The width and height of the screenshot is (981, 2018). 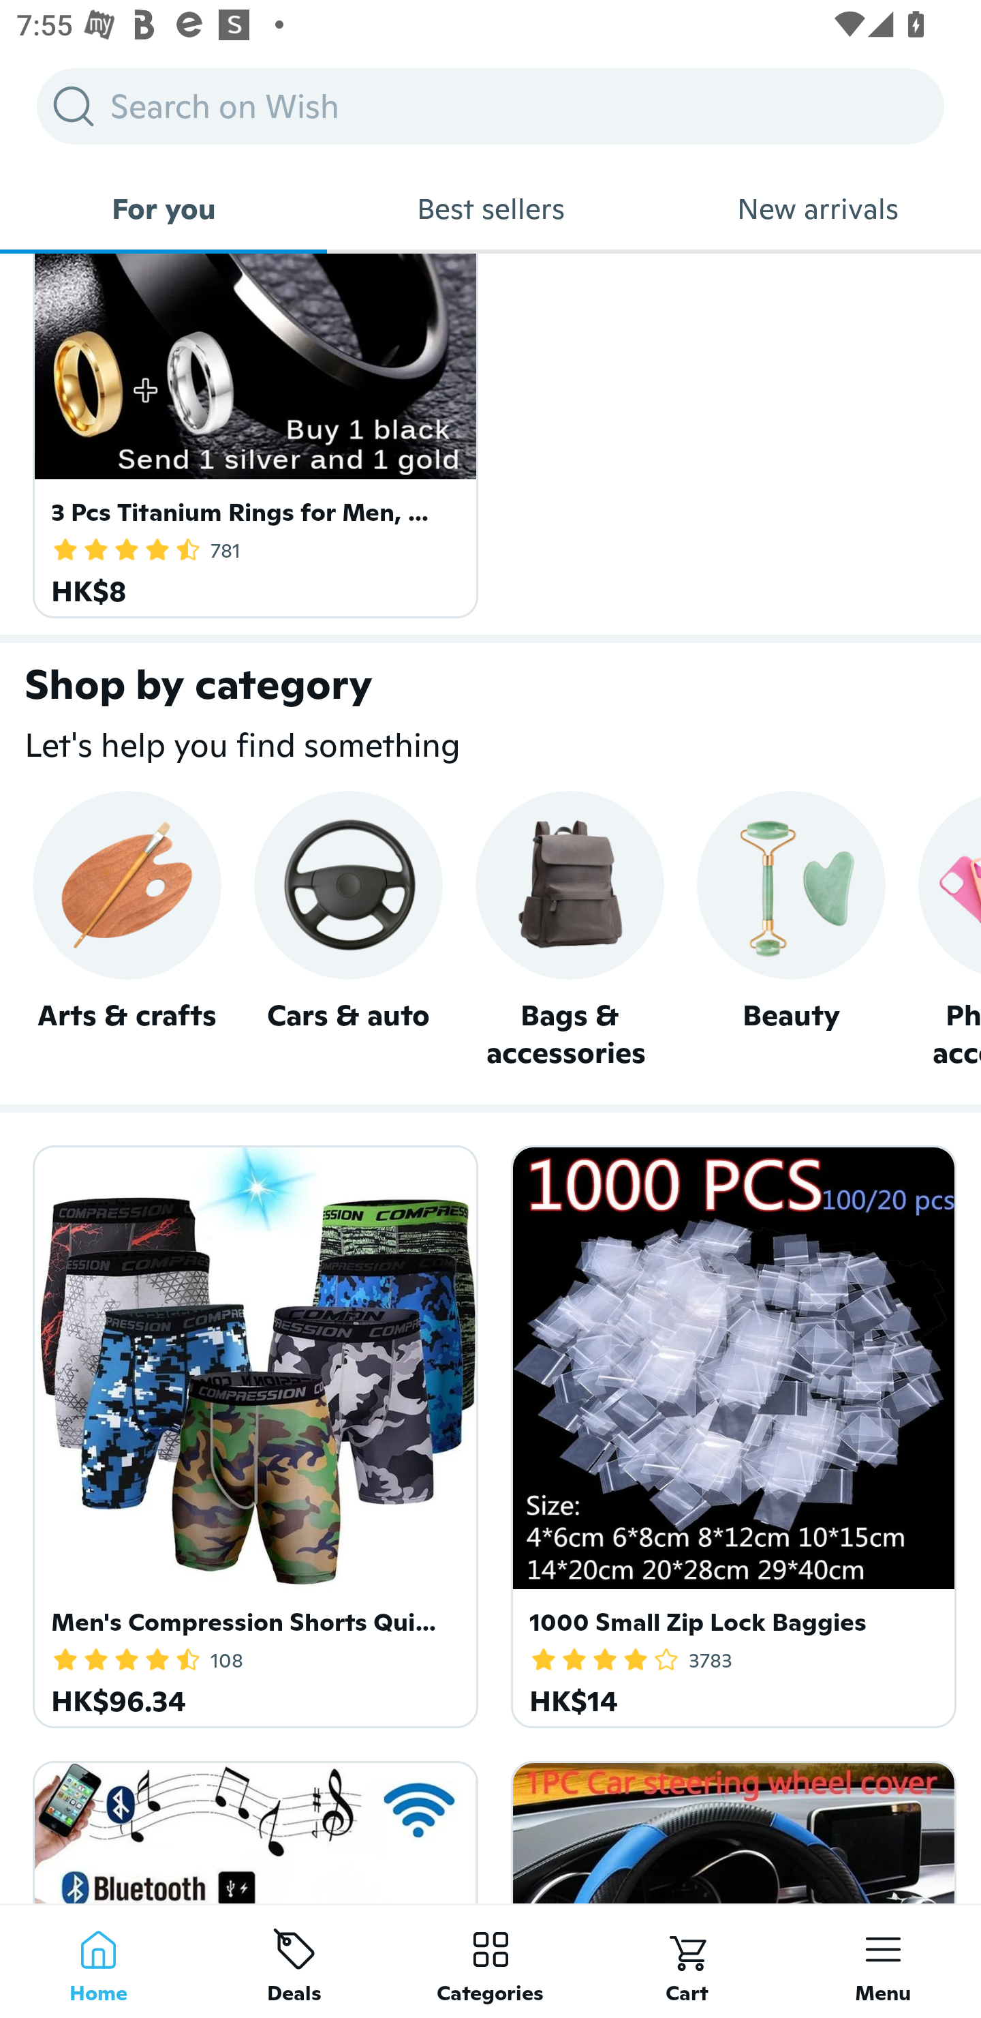 What do you see at coordinates (490, 1961) in the screenshot?
I see `Categories` at bounding box center [490, 1961].